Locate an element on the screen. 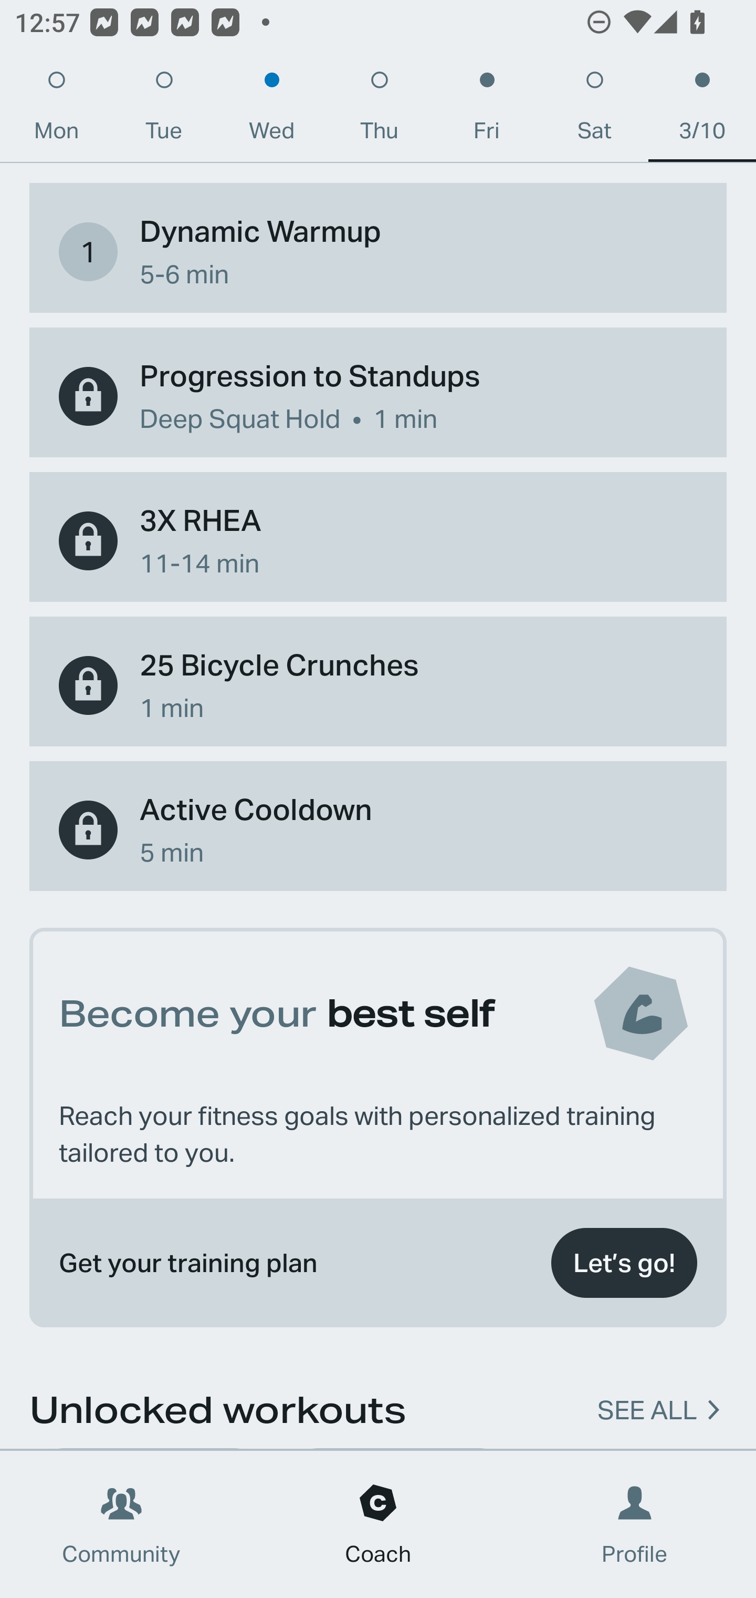 Image resolution: width=756 pixels, height=1598 pixels. 25 Bicycle Crunches 1 min is located at coordinates (378, 685).